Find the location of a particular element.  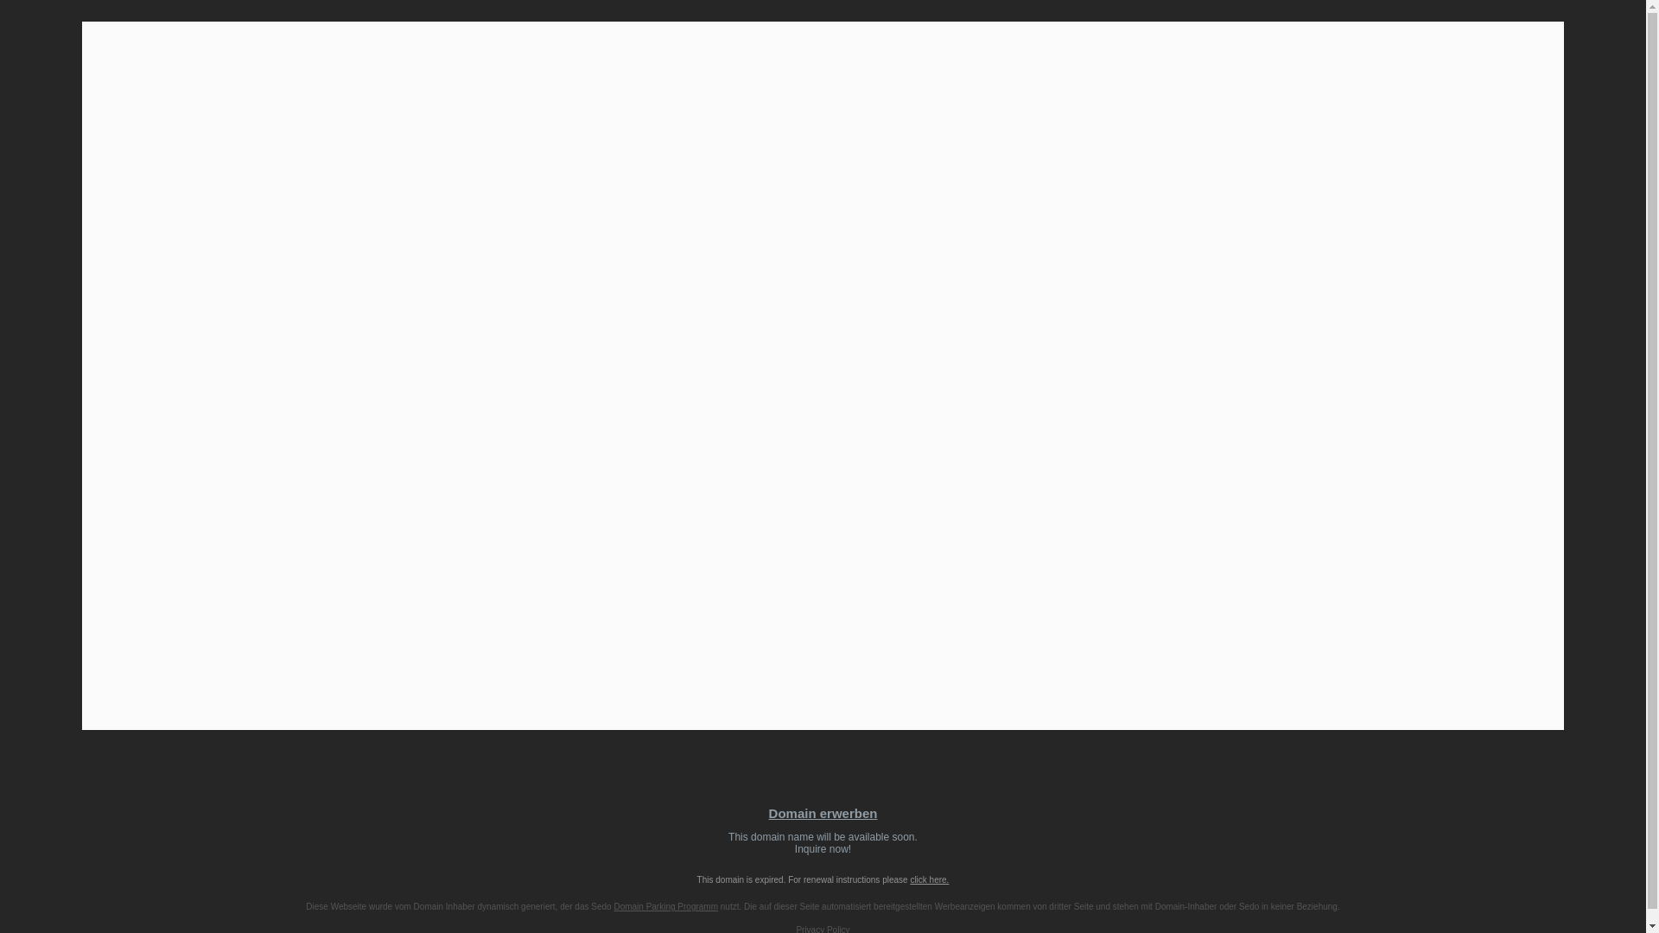

Domain erwerben is located at coordinates (823, 814).